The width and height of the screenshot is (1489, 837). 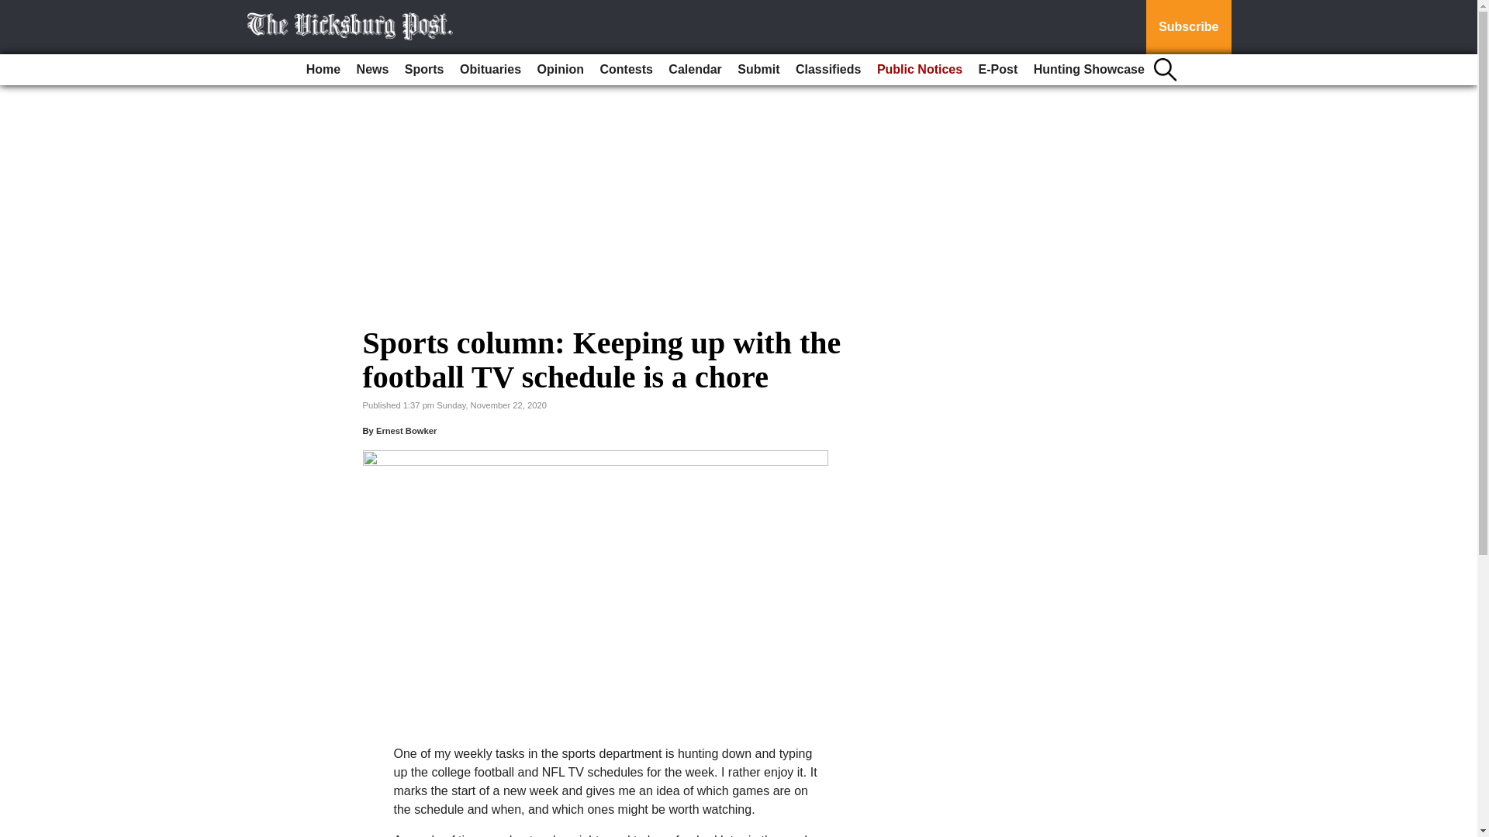 I want to click on Contests, so click(x=625, y=70).